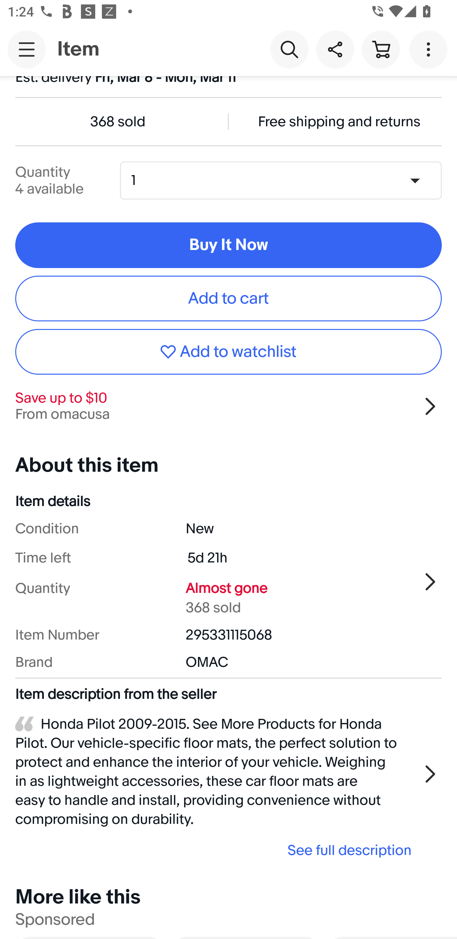 The width and height of the screenshot is (457, 939). Describe the element at coordinates (228, 245) in the screenshot. I see `Buy It Now` at that location.